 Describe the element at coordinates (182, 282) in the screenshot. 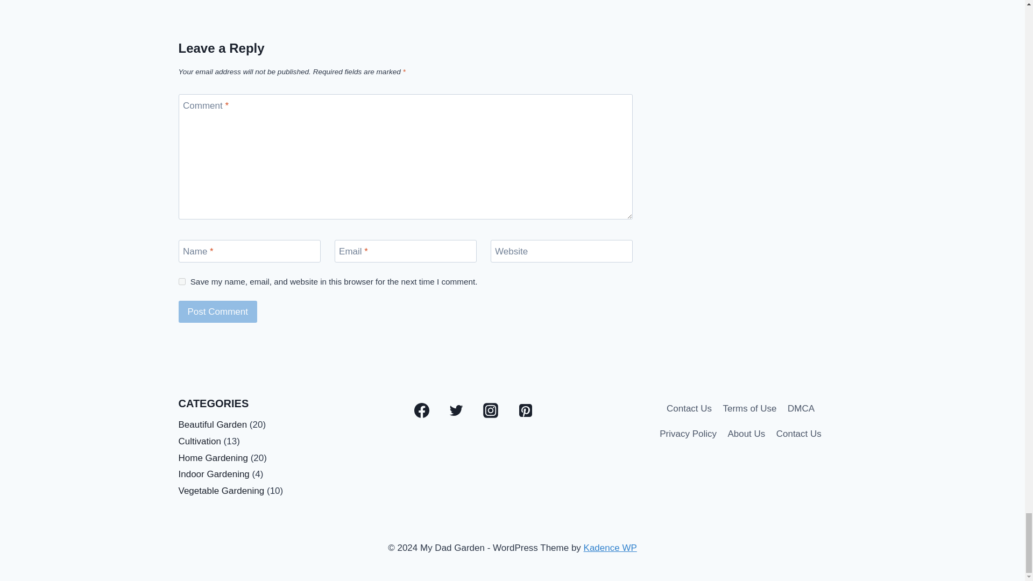

I see `yes` at that location.